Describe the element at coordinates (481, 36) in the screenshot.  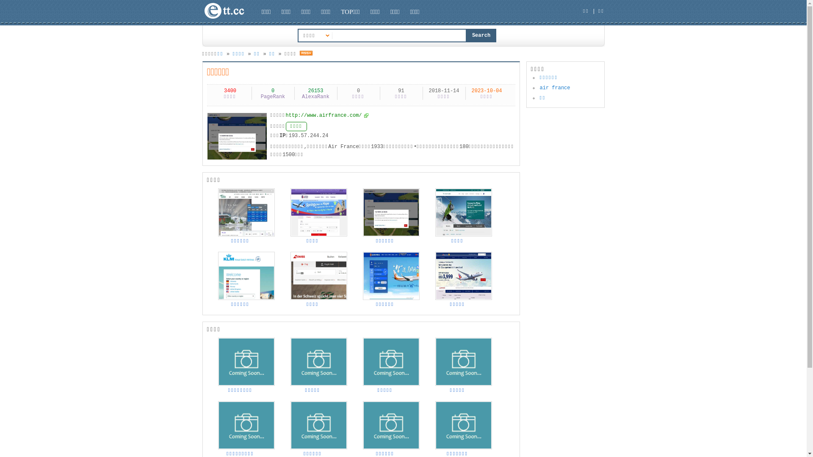
I see `Search` at that location.